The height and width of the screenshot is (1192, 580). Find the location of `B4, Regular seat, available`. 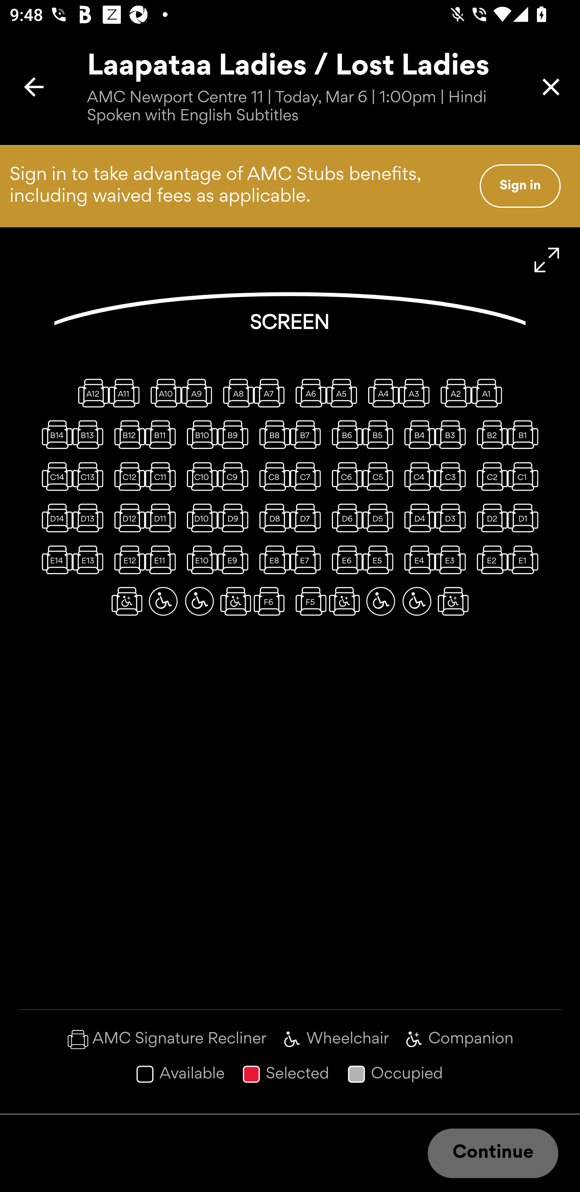

B4, Regular seat, available is located at coordinates (417, 434).